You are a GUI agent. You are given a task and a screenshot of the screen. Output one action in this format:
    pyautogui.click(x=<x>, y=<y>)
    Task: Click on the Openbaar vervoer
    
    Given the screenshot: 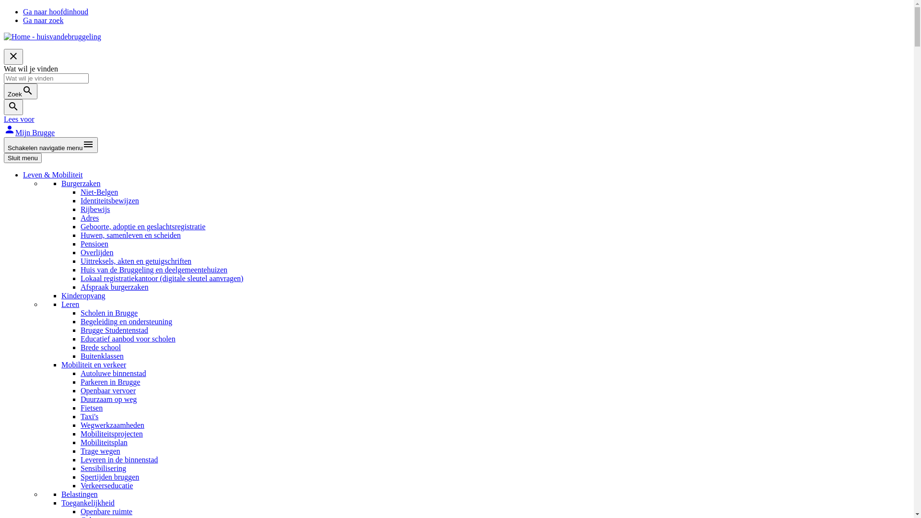 What is the action you would take?
    pyautogui.click(x=108, y=390)
    